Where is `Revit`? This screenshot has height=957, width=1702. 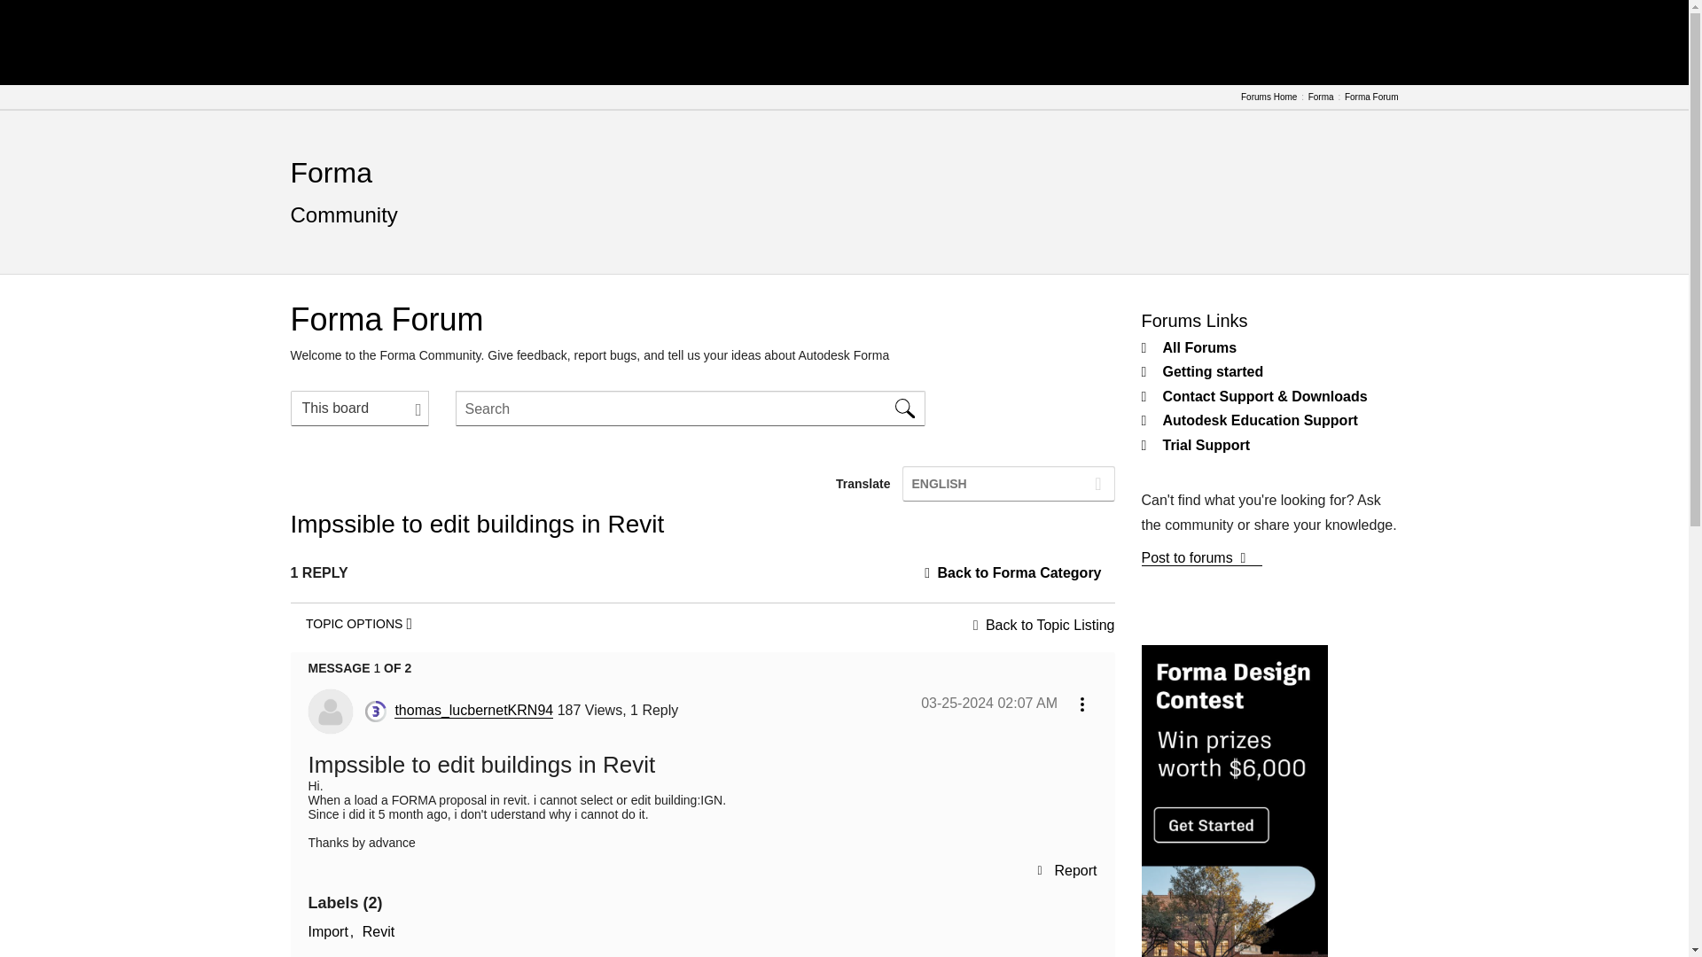
Revit is located at coordinates (378, 932).